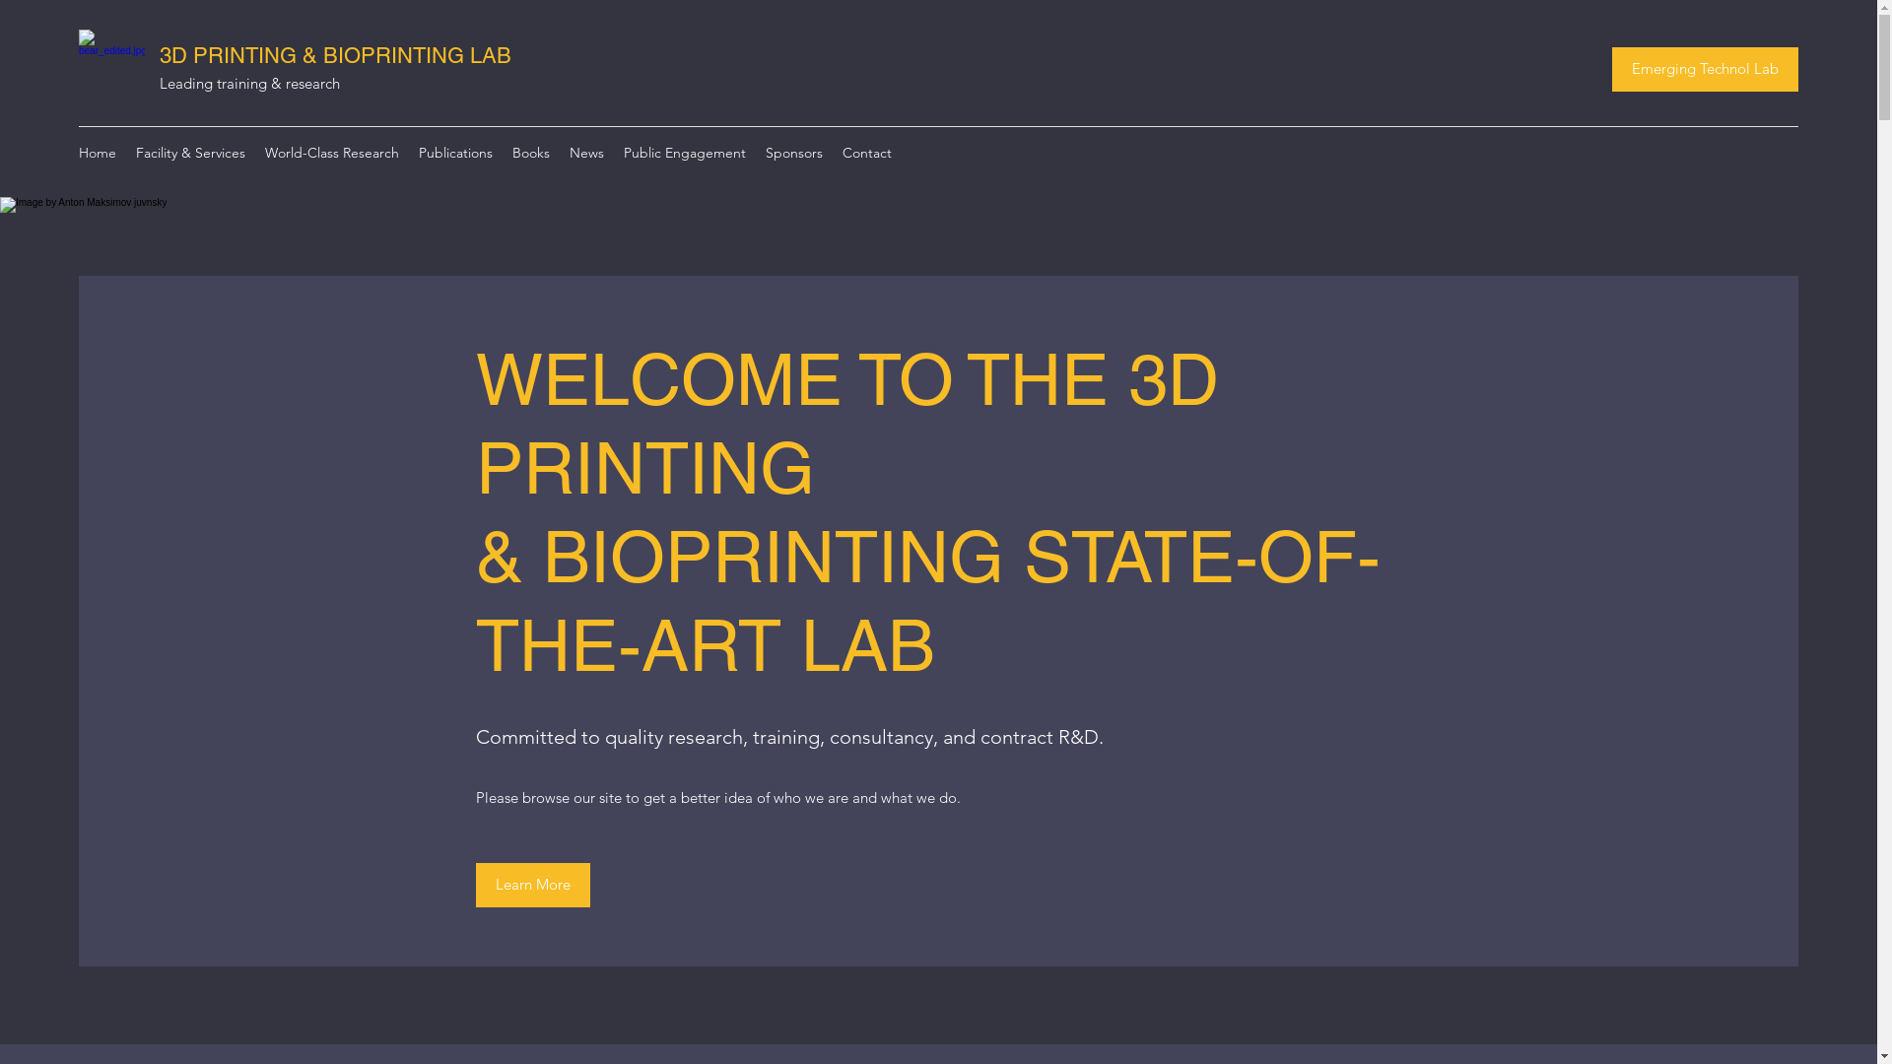 Image resolution: width=1892 pixels, height=1064 pixels. What do you see at coordinates (867, 153) in the screenshot?
I see `Contact` at bounding box center [867, 153].